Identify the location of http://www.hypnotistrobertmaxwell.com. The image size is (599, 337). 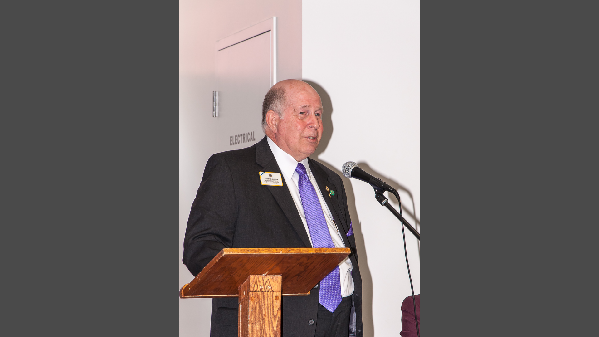
(412, 200).